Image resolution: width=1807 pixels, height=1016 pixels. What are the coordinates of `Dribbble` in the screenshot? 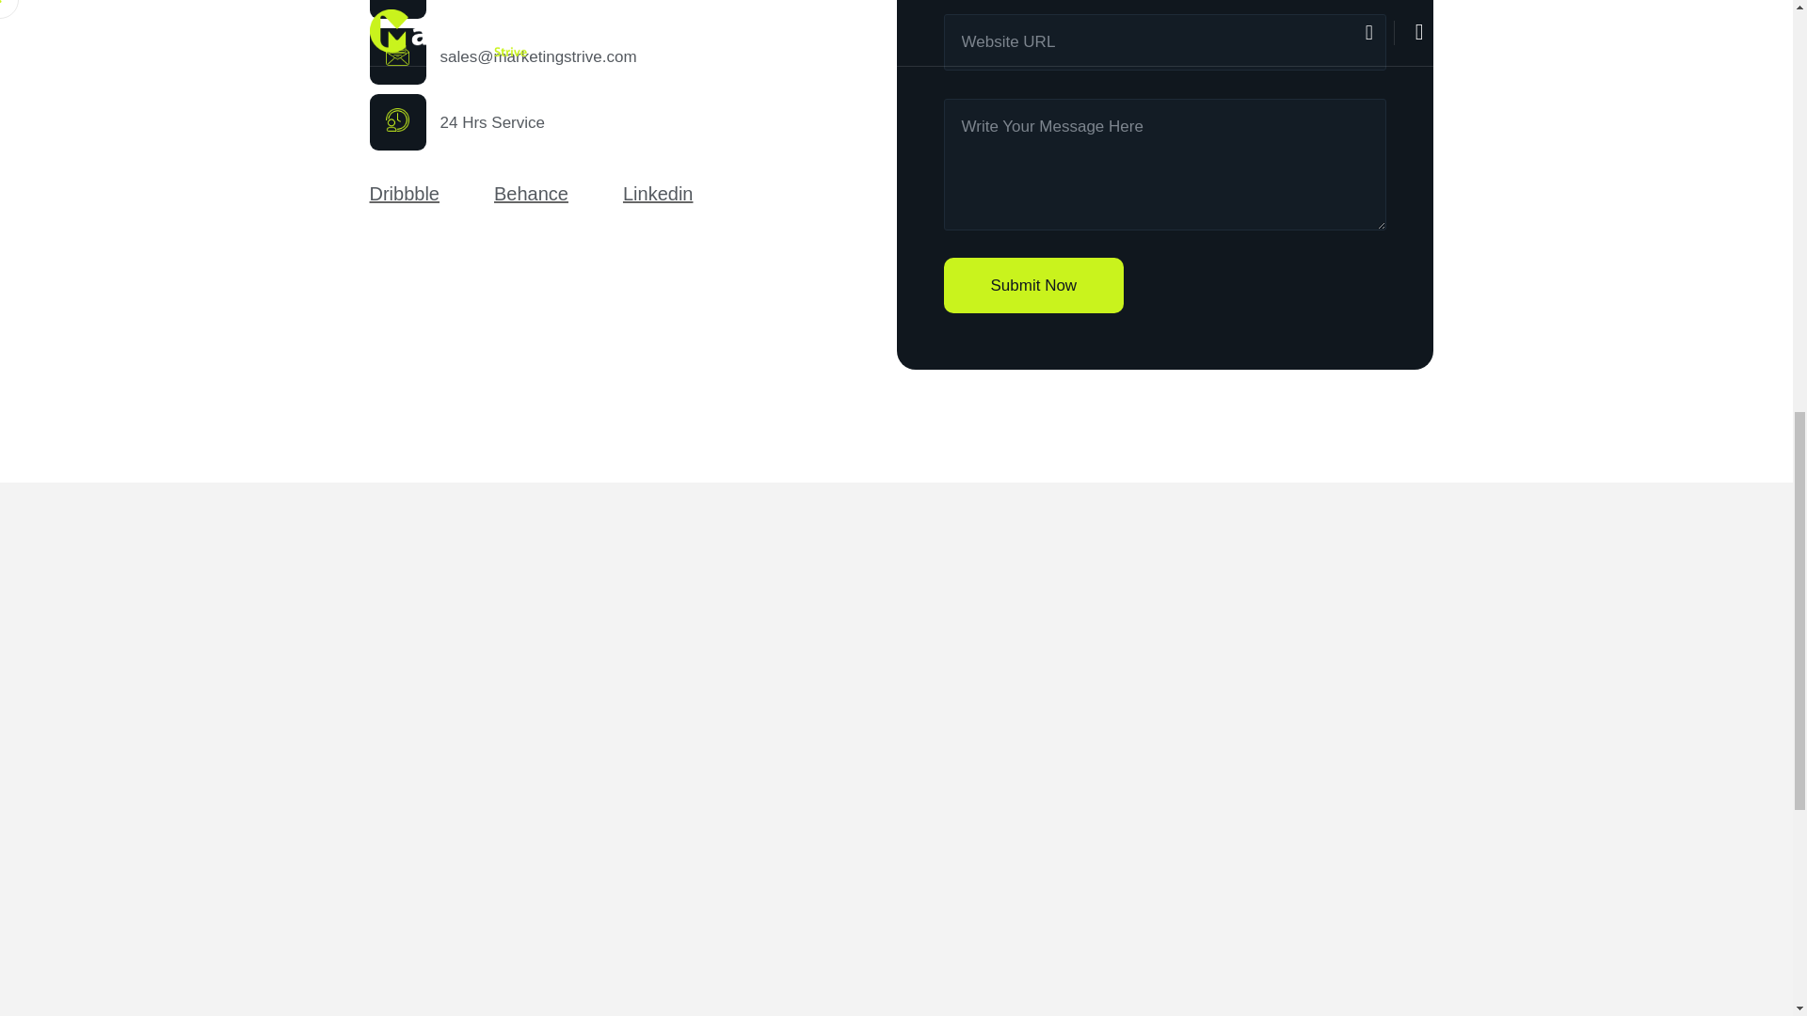 It's located at (403, 194).